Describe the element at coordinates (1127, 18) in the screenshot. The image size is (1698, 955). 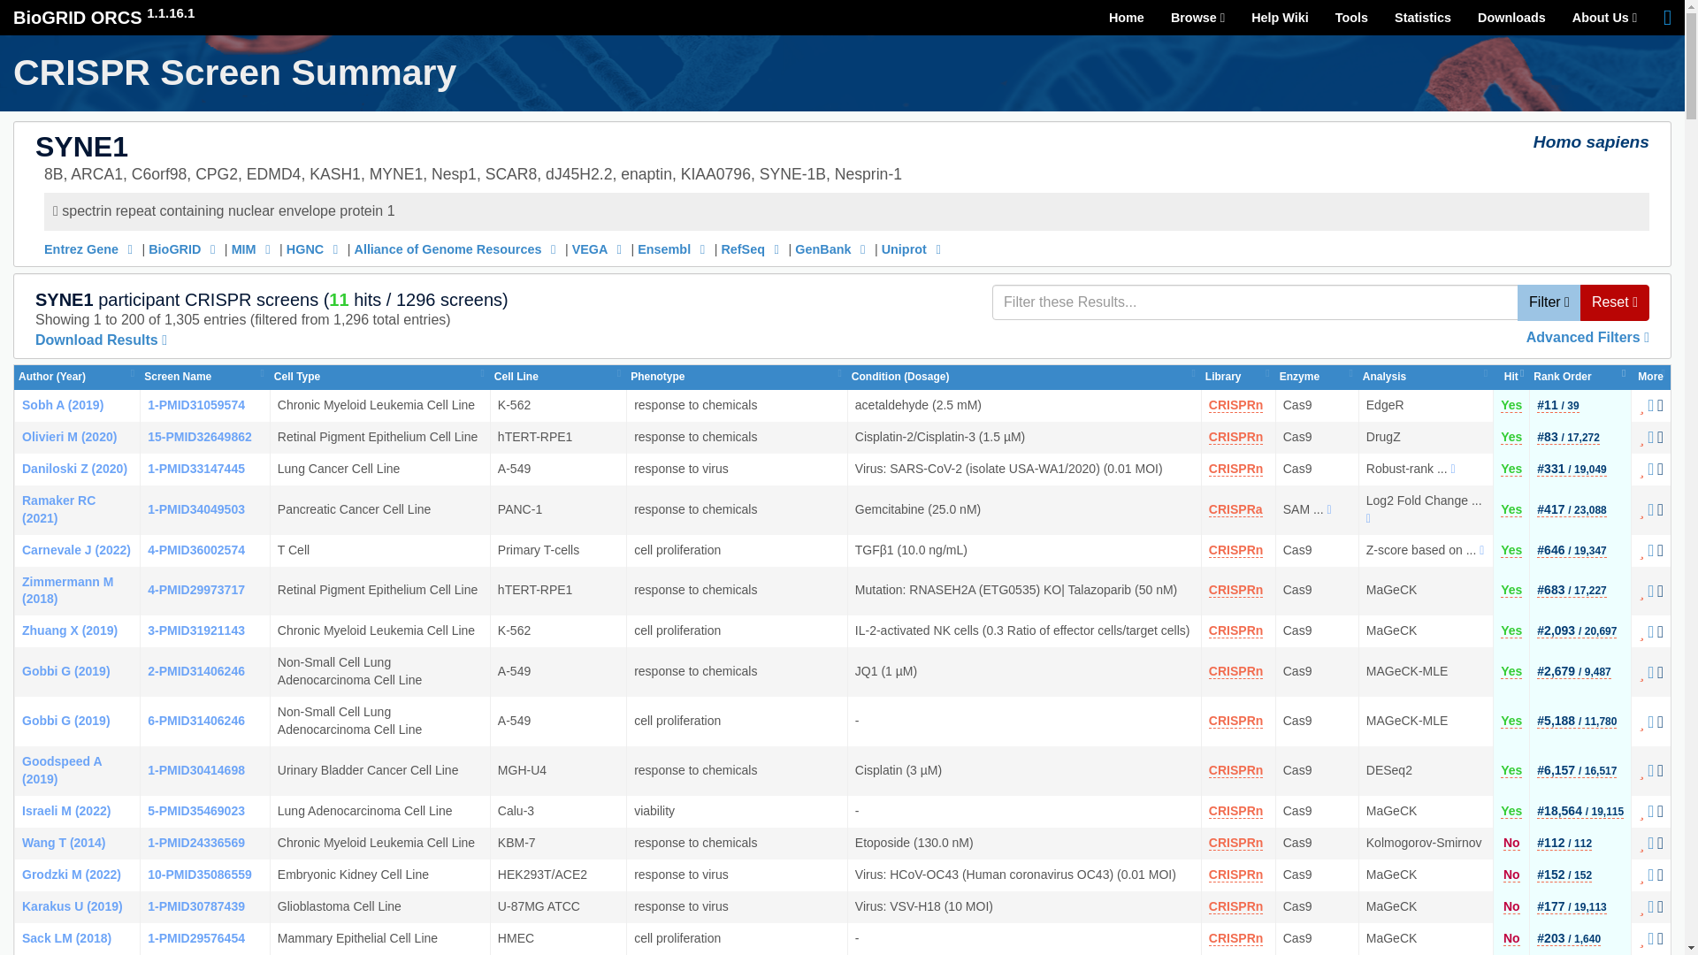
I see `Home` at that location.